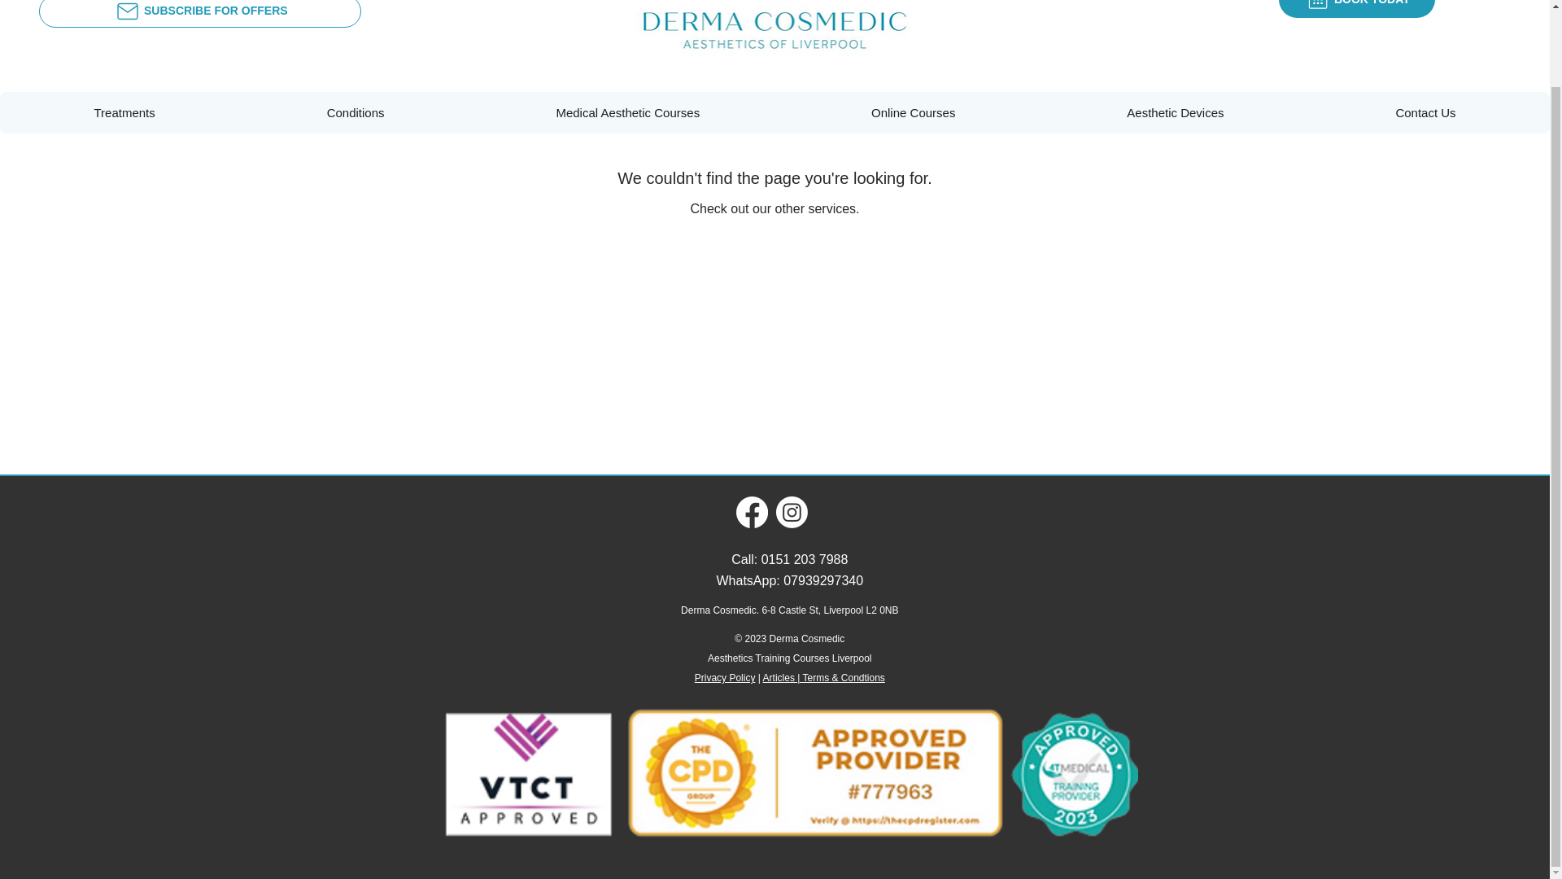 The height and width of the screenshot is (879, 1562). What do you see at coordinates (1176, 112) in the screenshot?
I see `Aesthetic Devices` at bounding box center [1176, 112].